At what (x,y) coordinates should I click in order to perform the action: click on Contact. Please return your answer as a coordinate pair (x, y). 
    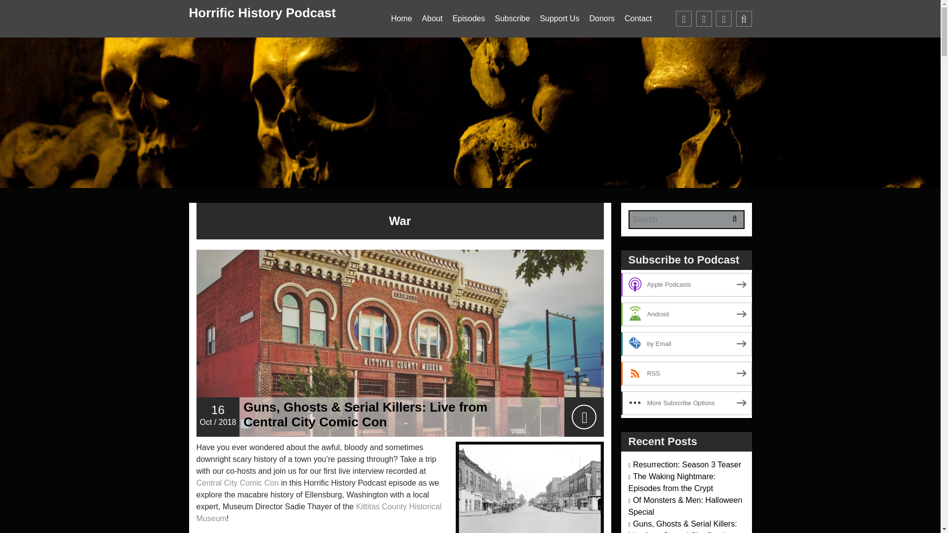
    Looking at the image, I should click on (638, 19).